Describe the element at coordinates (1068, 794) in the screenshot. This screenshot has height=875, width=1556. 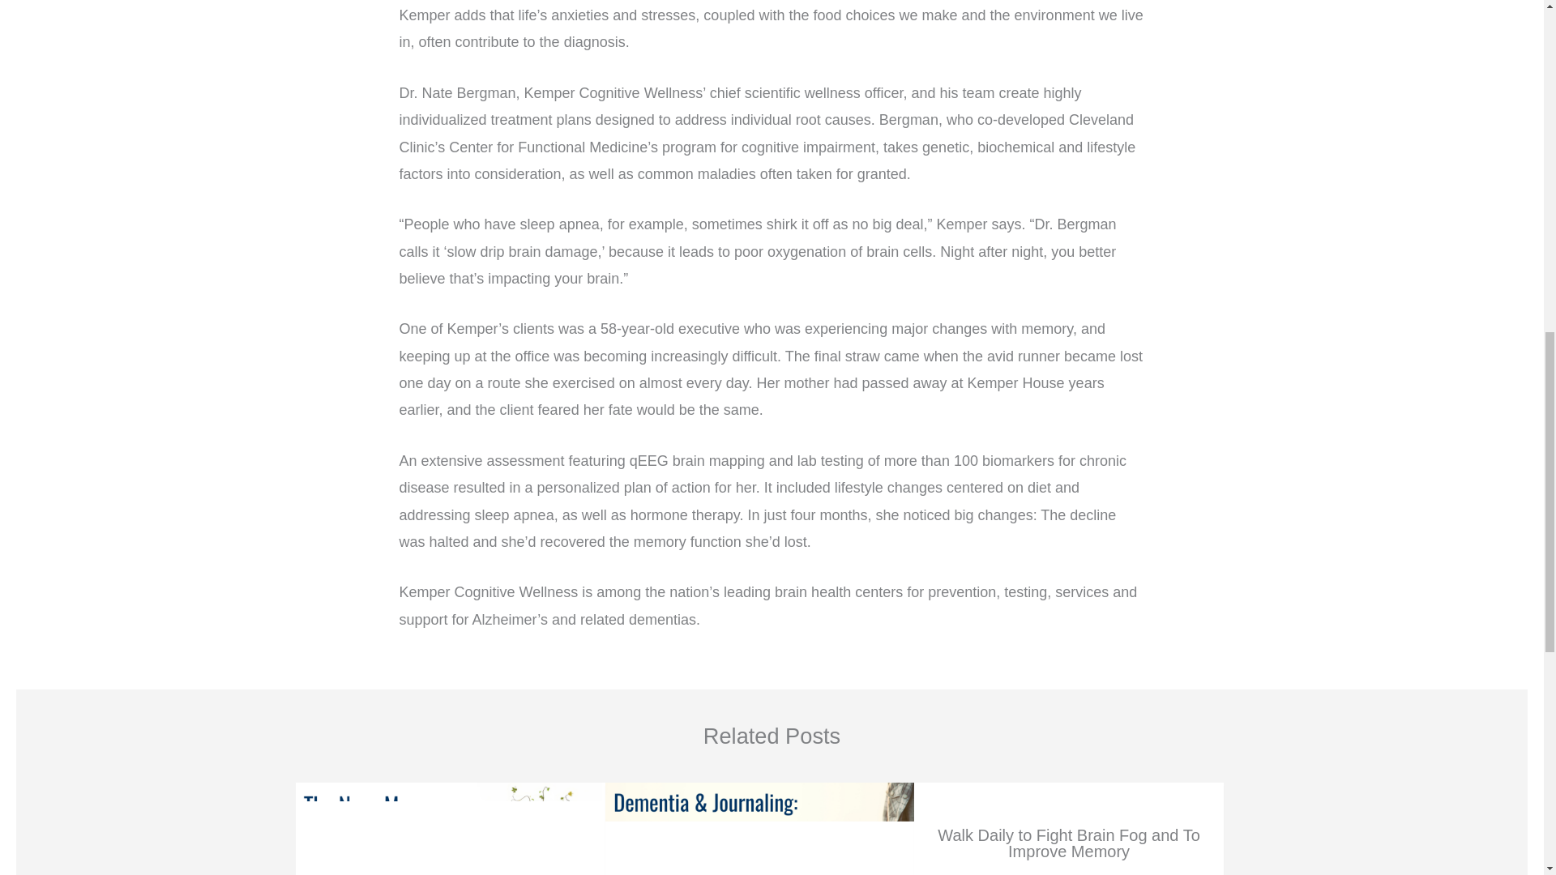
I see `Walk Daily to Fight Brain Fog and To Improve Memory` at that location.